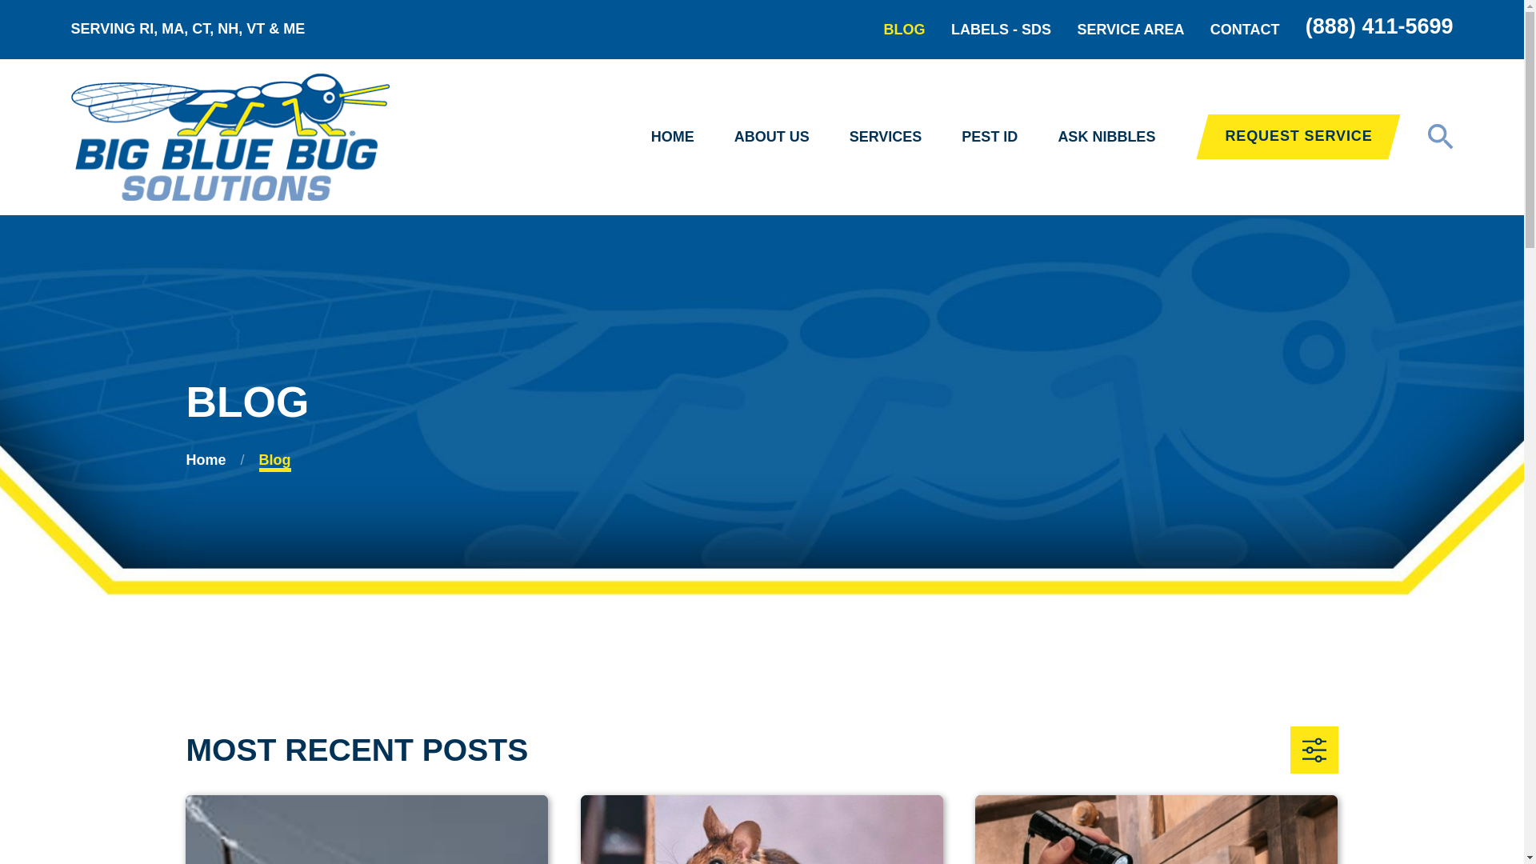  Describe the element at coordinates (989, 137) in the screenshot. I see `PEST ID` at that location.